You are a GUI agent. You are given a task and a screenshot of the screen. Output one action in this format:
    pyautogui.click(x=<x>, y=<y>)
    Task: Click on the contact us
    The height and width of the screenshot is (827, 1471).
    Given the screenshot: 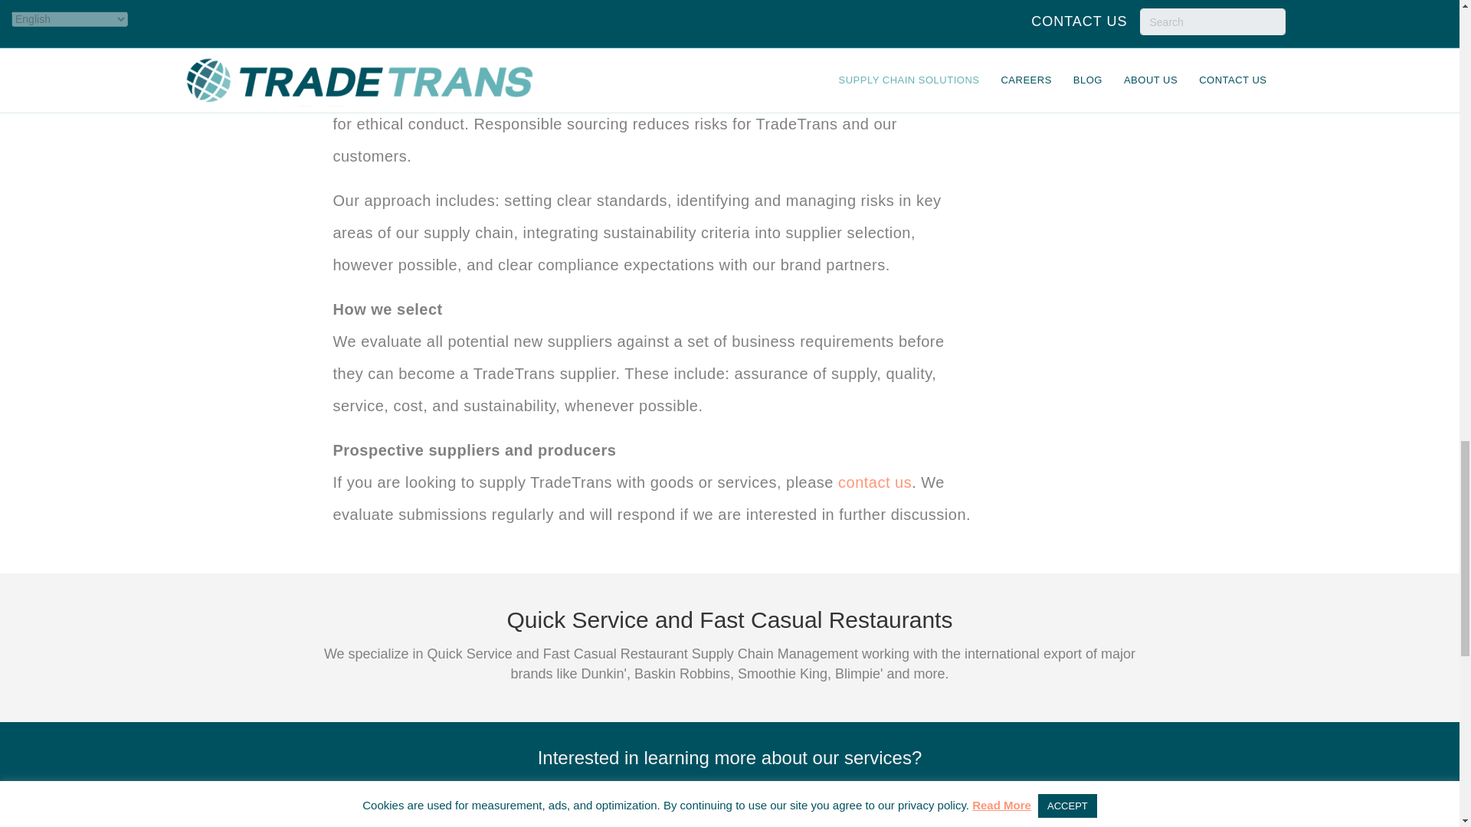 What is the action you would take?
    pyautogui.click(x=875, y=482)
    